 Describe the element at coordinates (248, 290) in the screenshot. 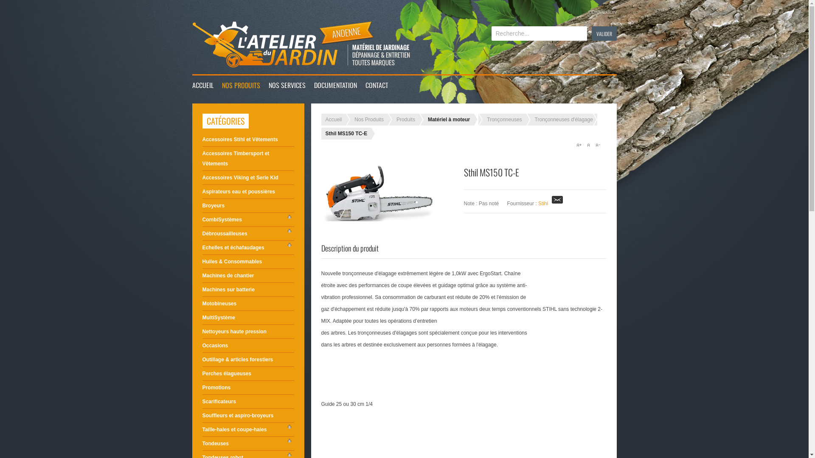

I see `Machines sur batterie` at that location.